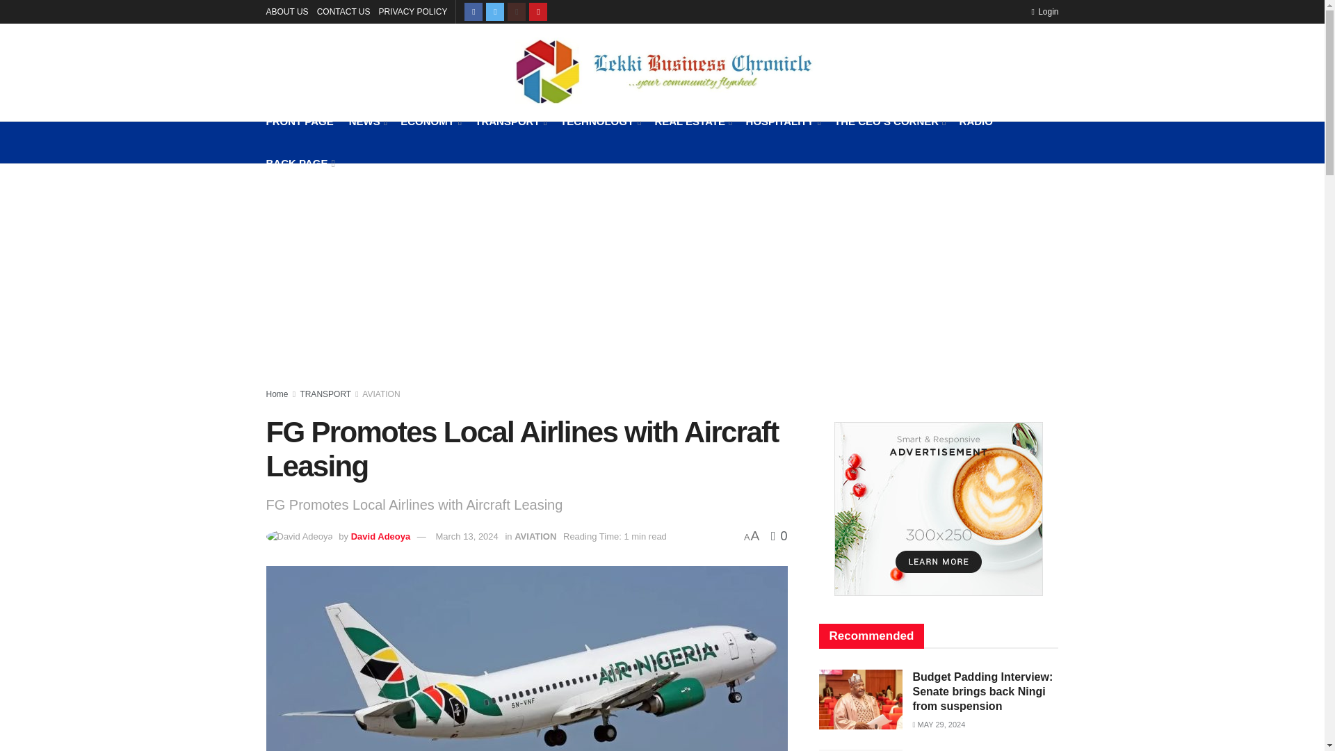 The width and height of the screenshot is (1335, 751). Describe the element at coordinates (343, 11) in the screenshot. I see `CONTACT US` at that location.